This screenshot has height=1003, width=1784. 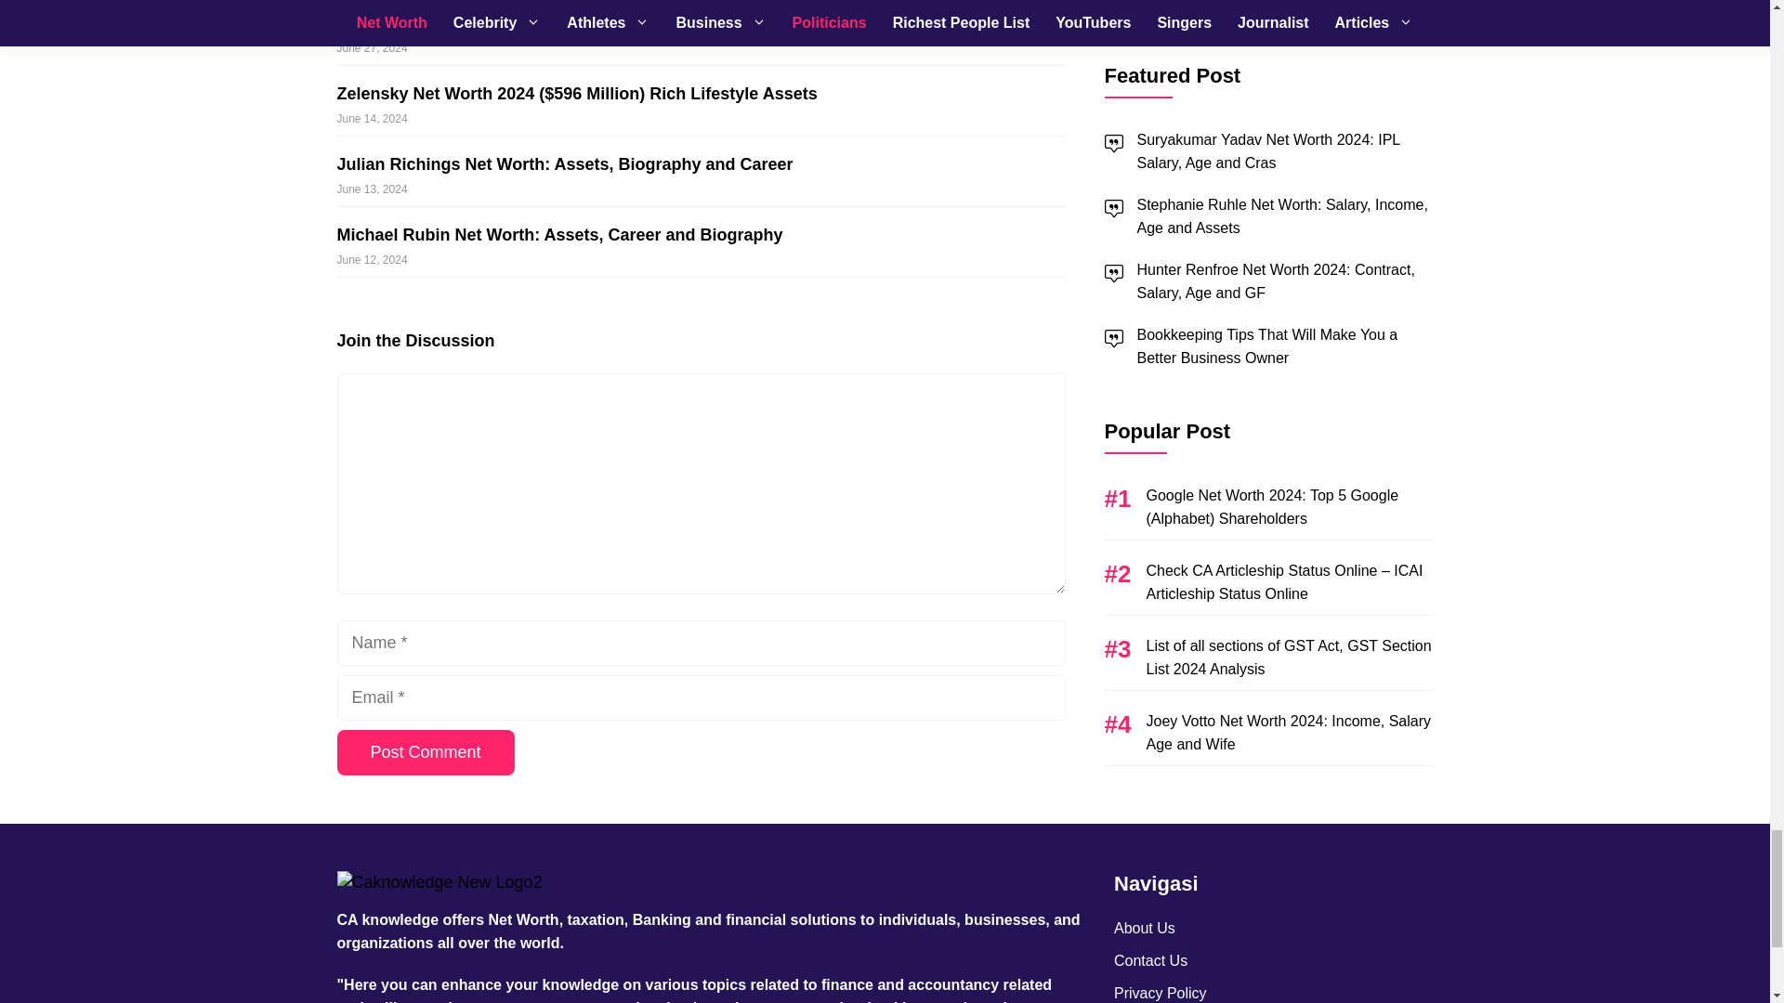 What do you see at coordinates (425, 752) in the screenshot?
I see `Post Comment` at bounding box center [425, 752].